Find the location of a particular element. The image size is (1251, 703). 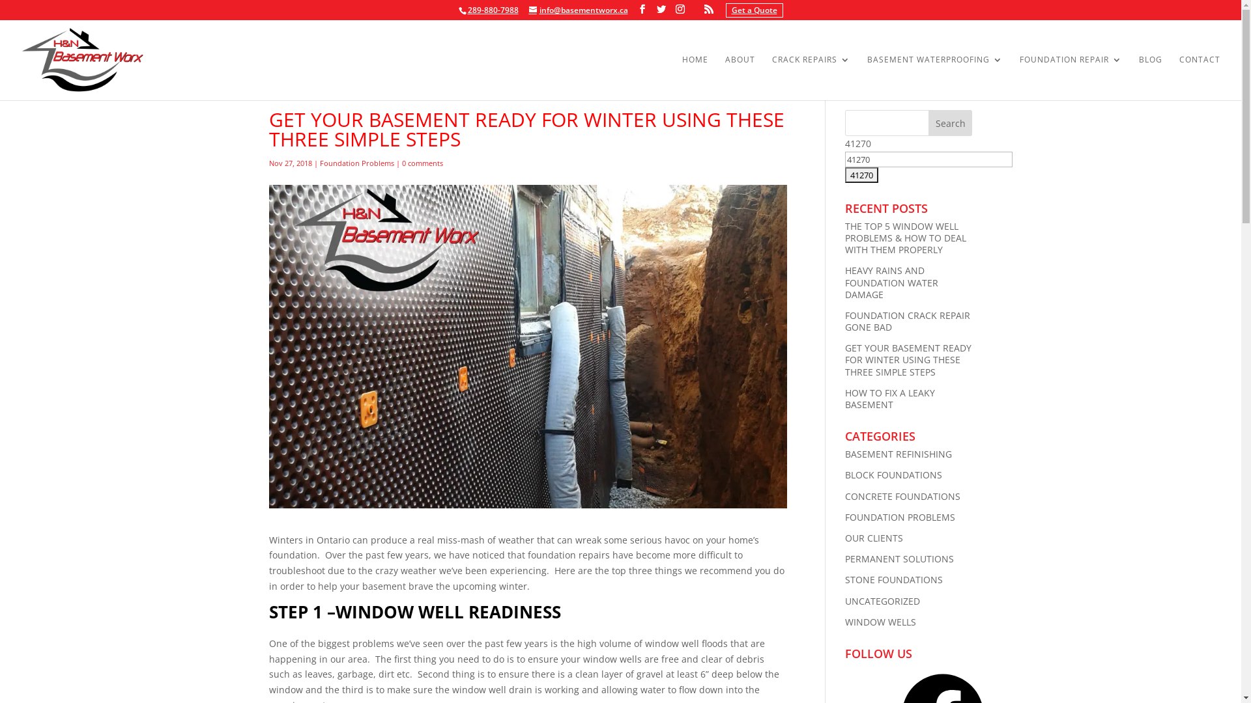

ABOUT is located at coordinates (740, 78).